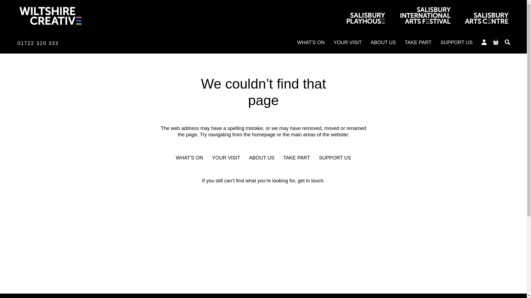 The height and width of the screenshot is (298, 531). I want to click on SUPPORT US, so click(335, 158).